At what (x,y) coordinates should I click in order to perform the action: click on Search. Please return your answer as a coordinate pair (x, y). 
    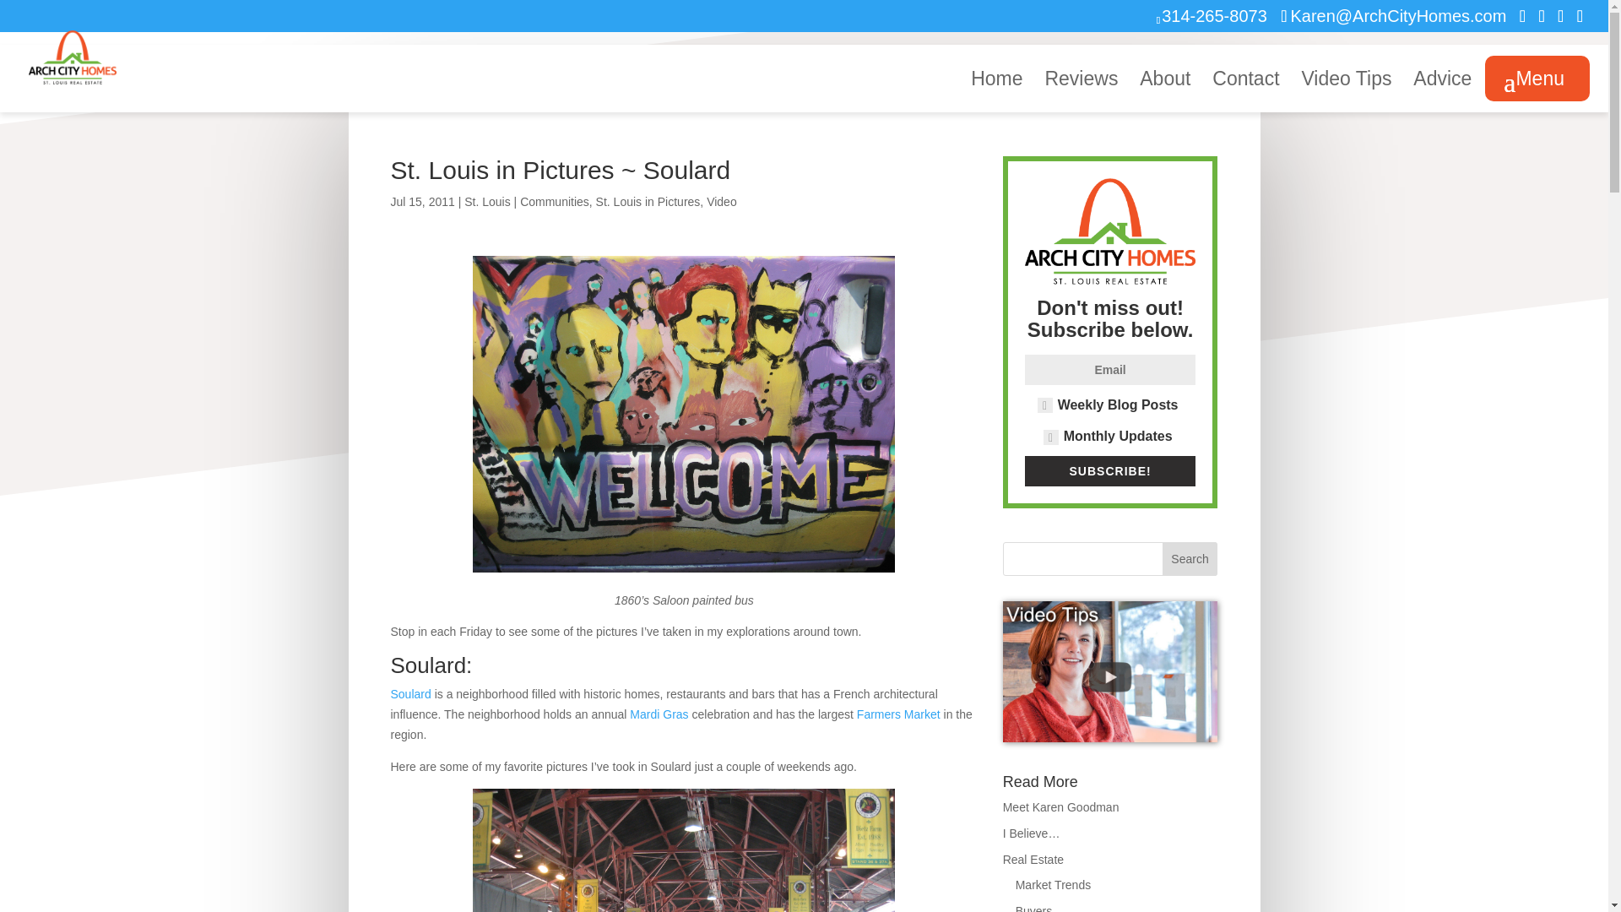
    Looking at the image, I should click on (1190, 558).